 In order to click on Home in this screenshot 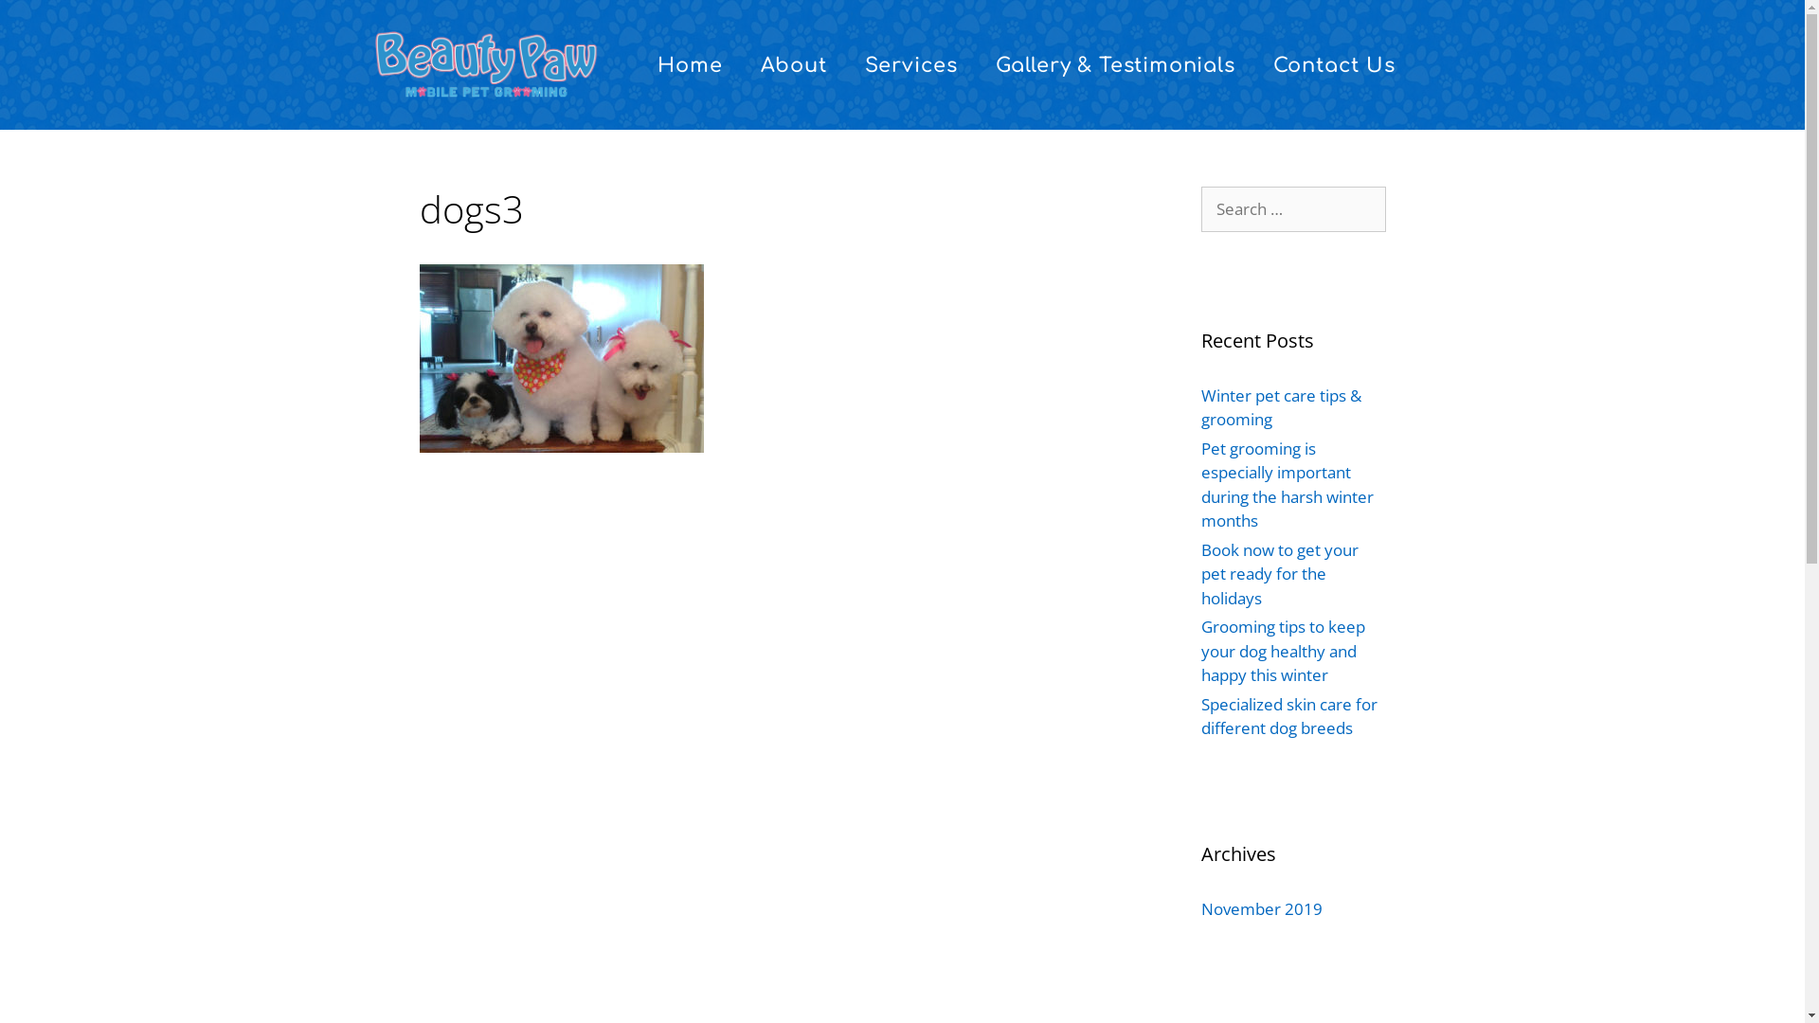, I will do `click(690, 65)`.